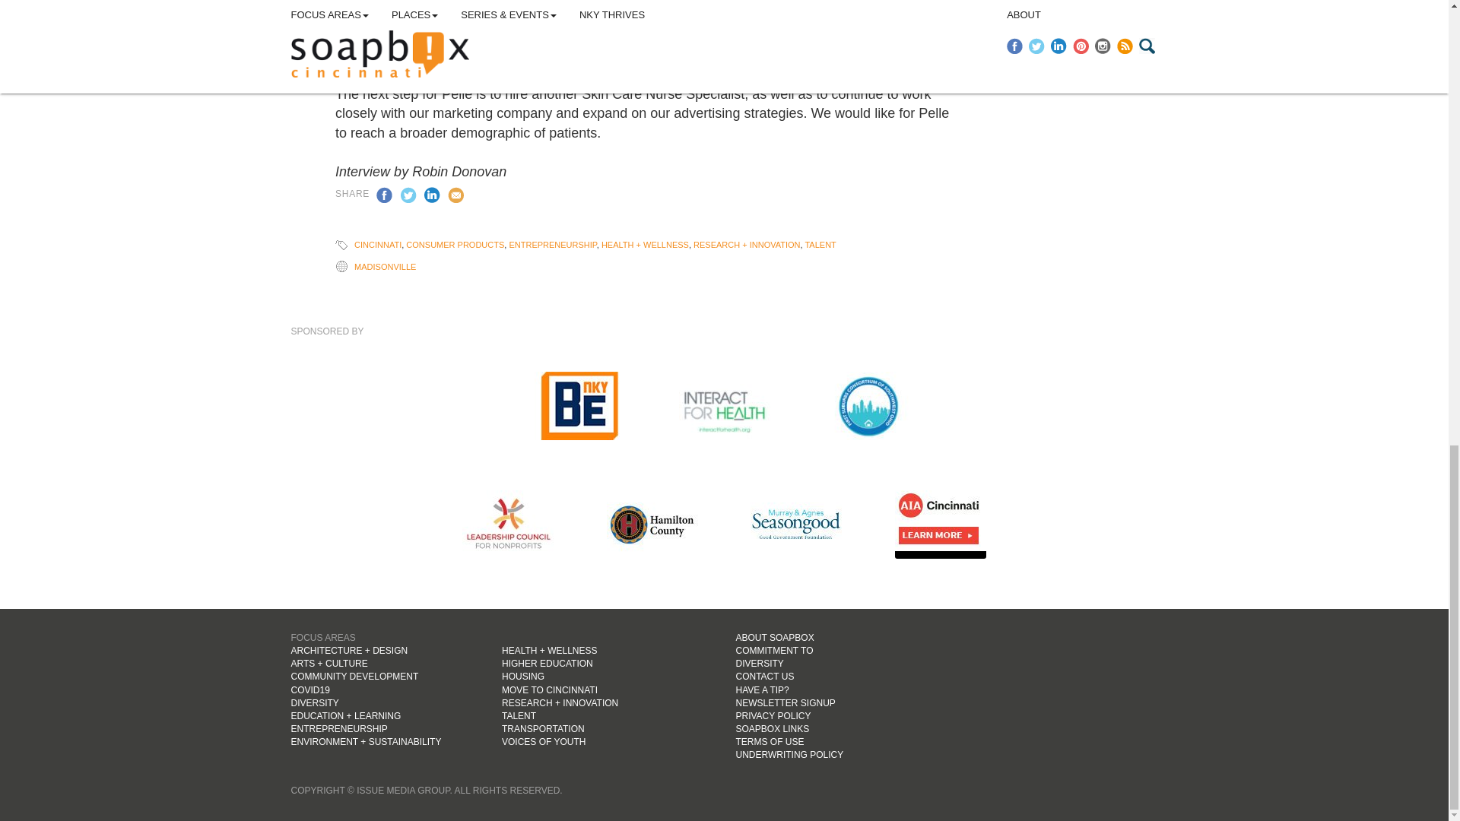  Describe the element at coordinates (385, 266) in the screenshot. I see `View more stories related to Madisonville` at that location.